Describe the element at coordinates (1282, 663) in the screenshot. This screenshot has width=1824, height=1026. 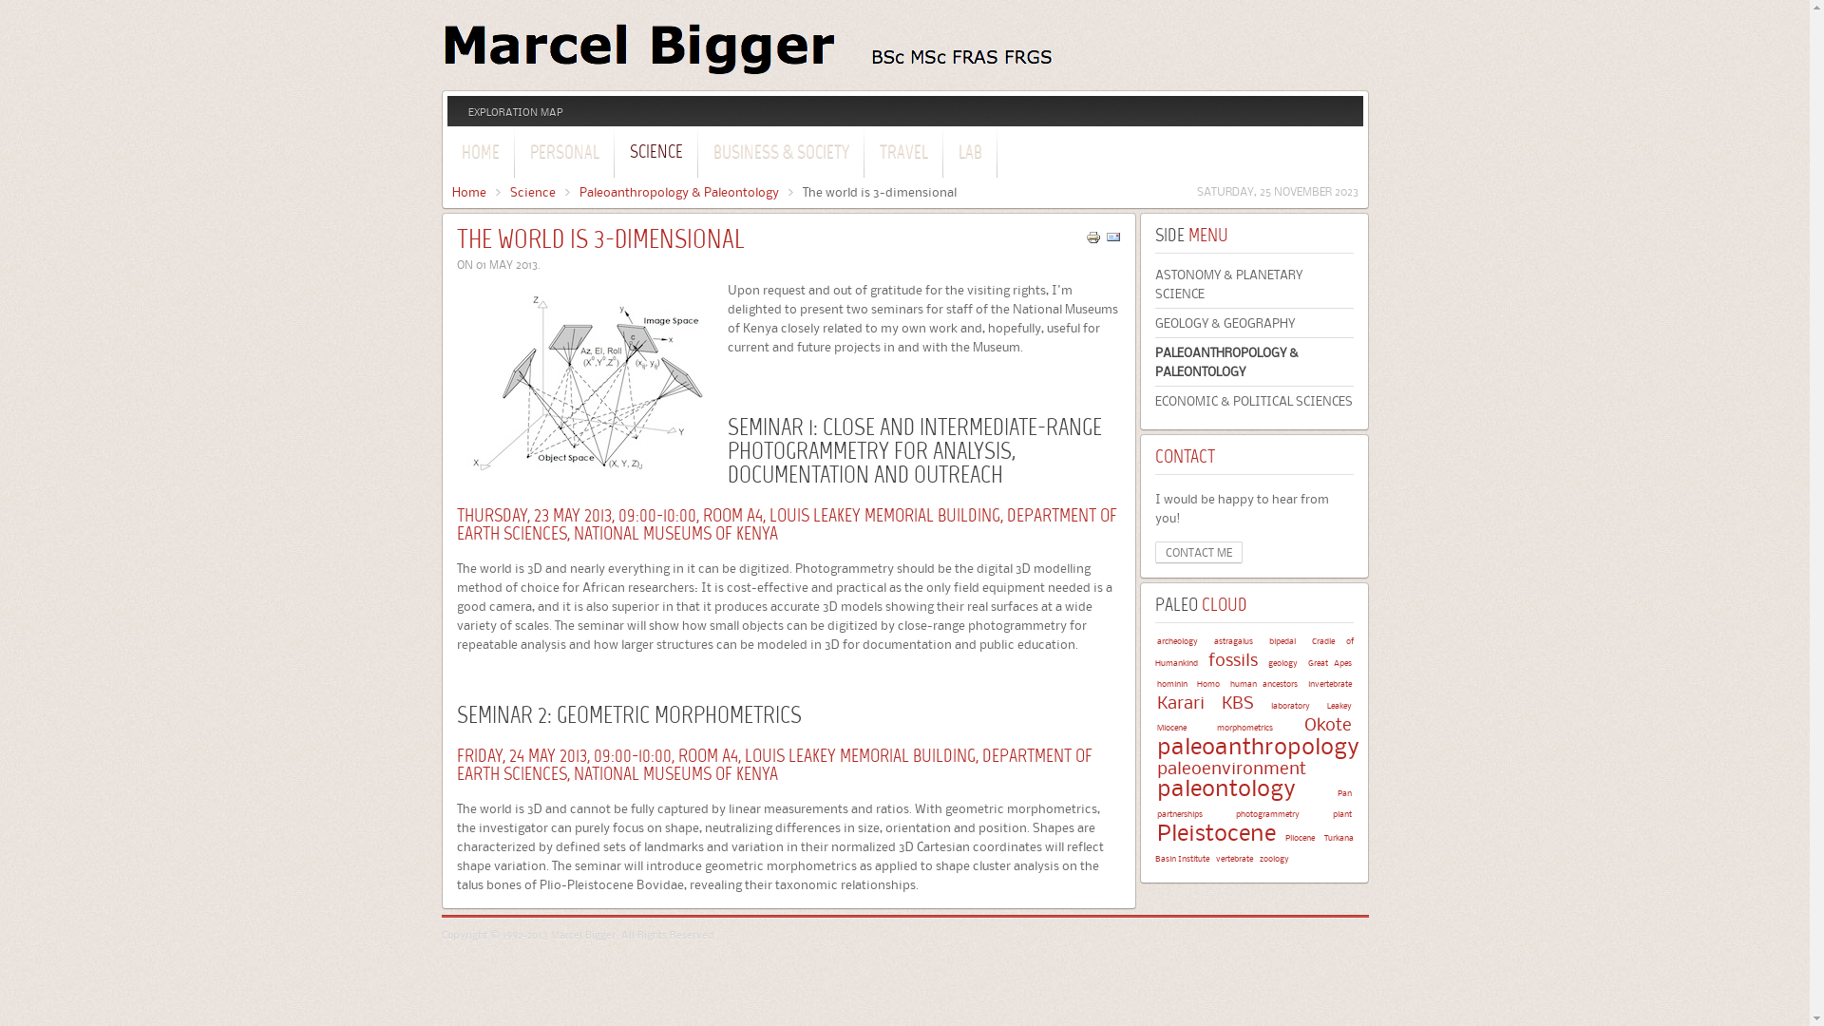
I see `geology` at that location.